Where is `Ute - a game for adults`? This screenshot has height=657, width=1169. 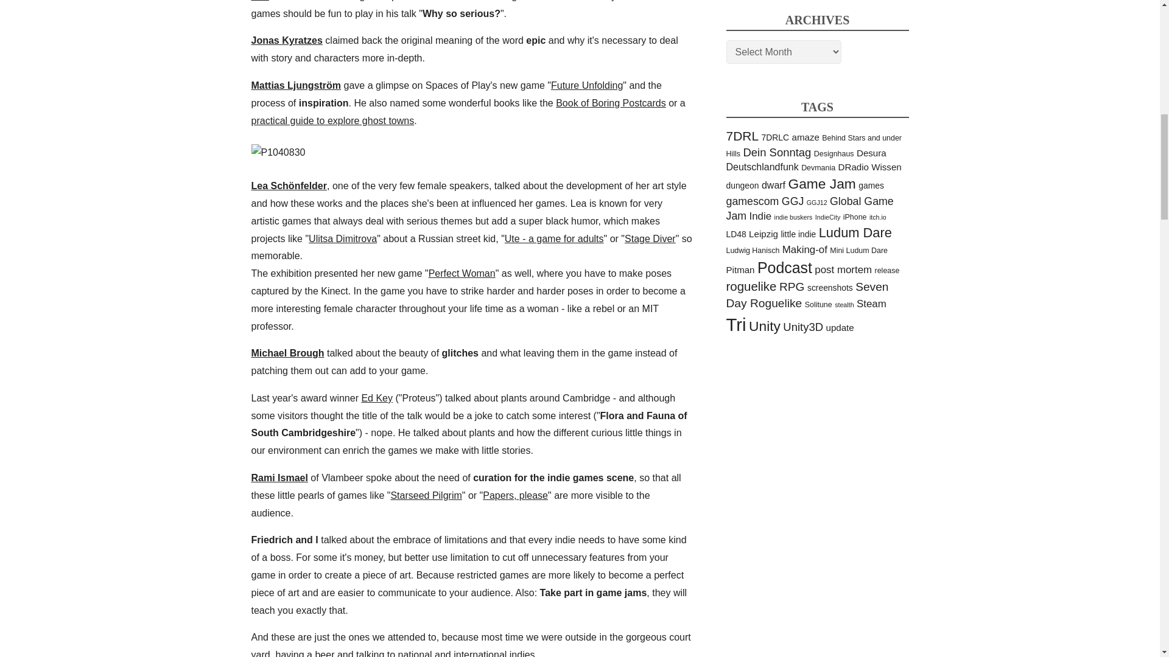 Ute - a game for adults is located at coordinates (554, 238).